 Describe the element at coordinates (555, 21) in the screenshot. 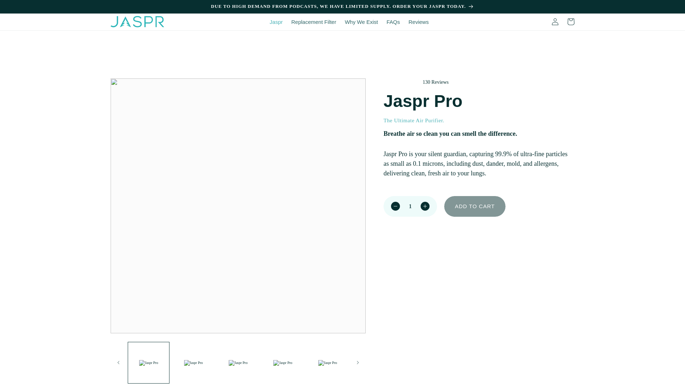

I see `Log in` at that location.